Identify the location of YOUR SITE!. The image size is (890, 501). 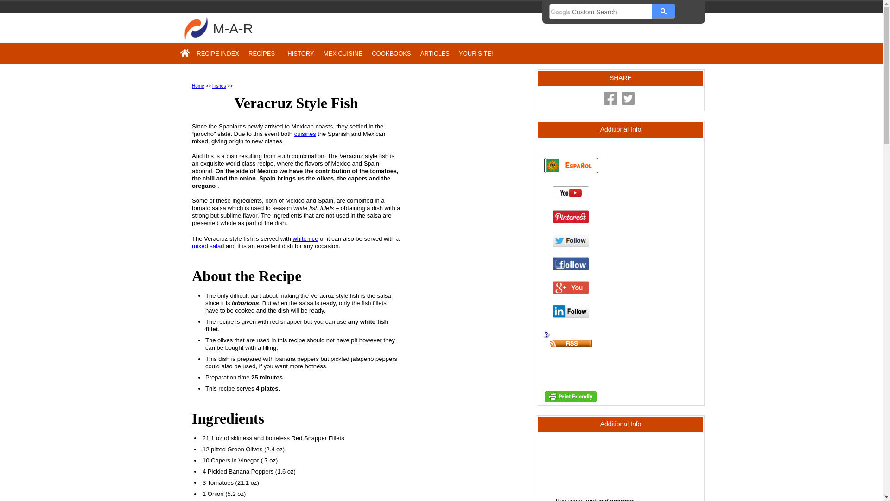
(476, 53).